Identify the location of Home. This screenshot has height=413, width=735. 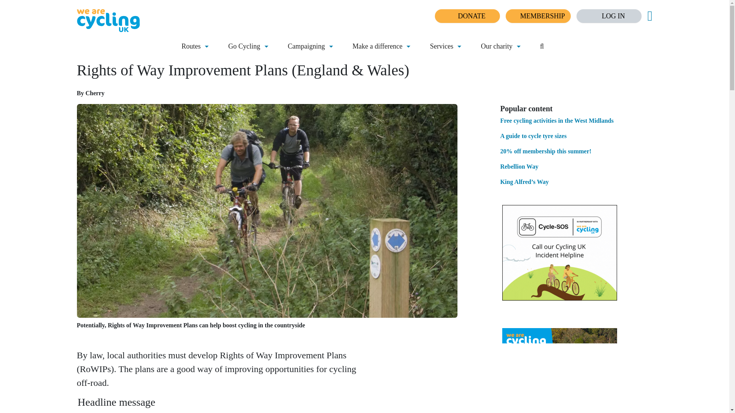
(172, 21).